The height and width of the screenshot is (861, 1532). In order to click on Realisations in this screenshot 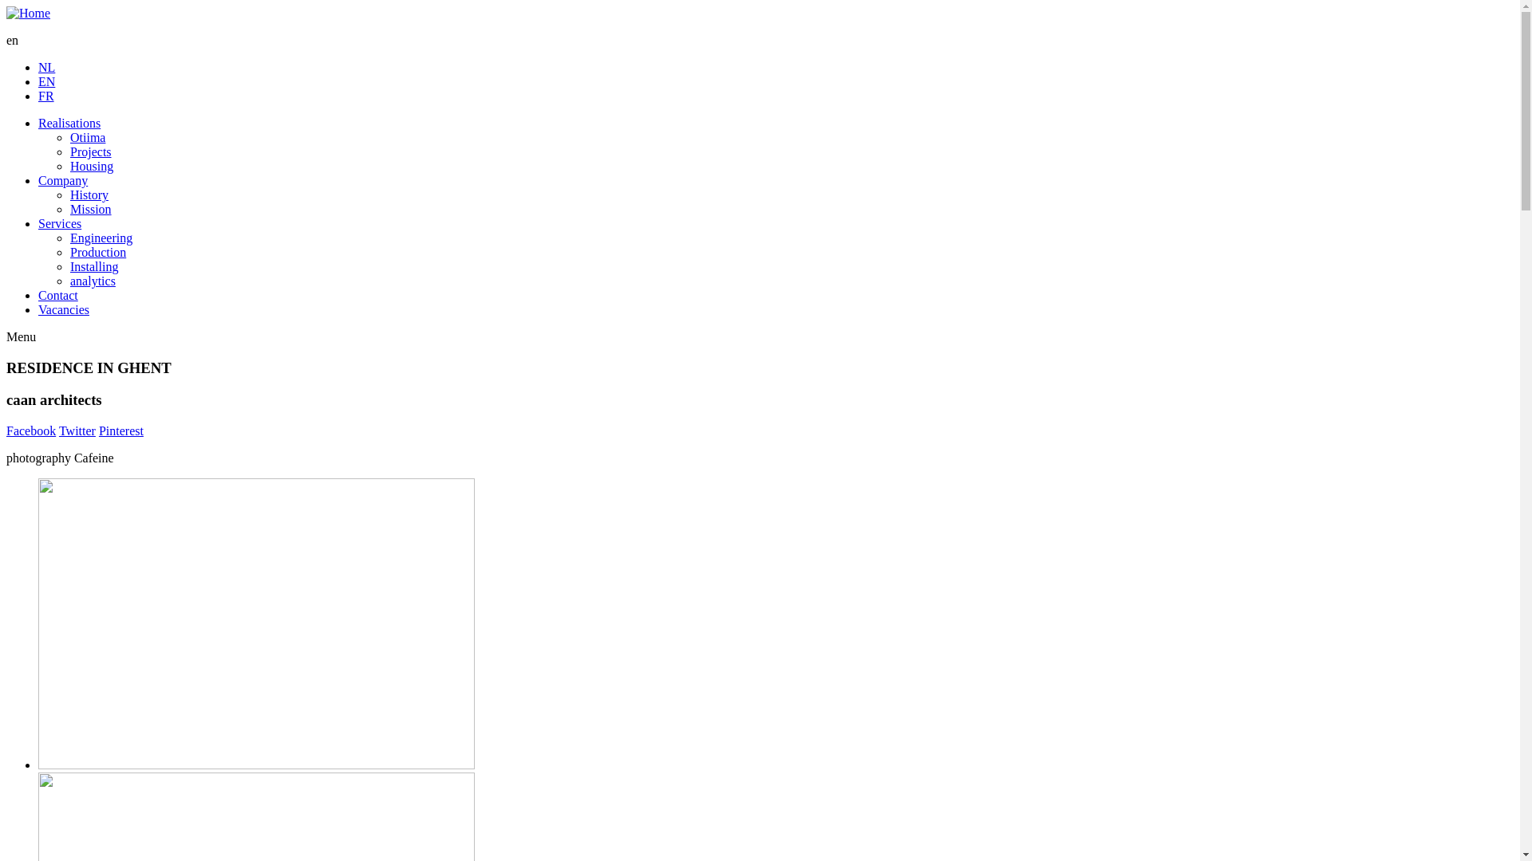, I will do `click(69, 123)`.